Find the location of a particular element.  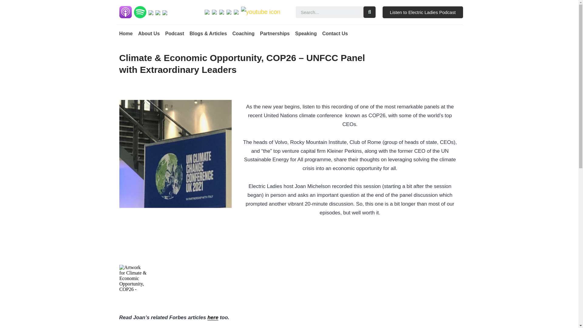

About Us is located at coordinates (149, 33).